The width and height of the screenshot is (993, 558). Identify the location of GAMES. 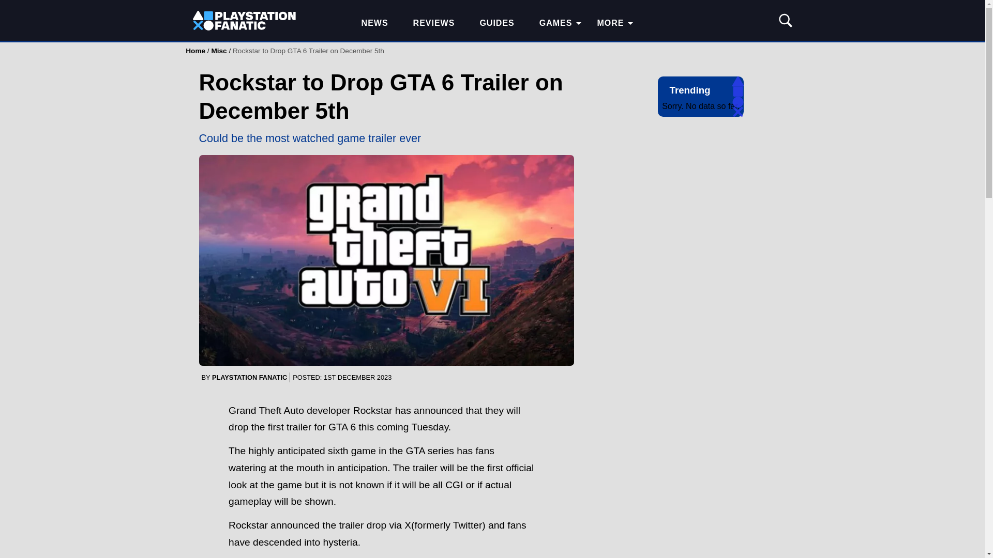
(555, 23).